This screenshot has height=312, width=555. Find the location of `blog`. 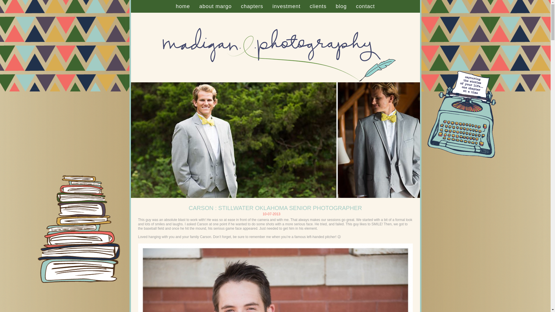

blog is located at coordinates (341, 6).